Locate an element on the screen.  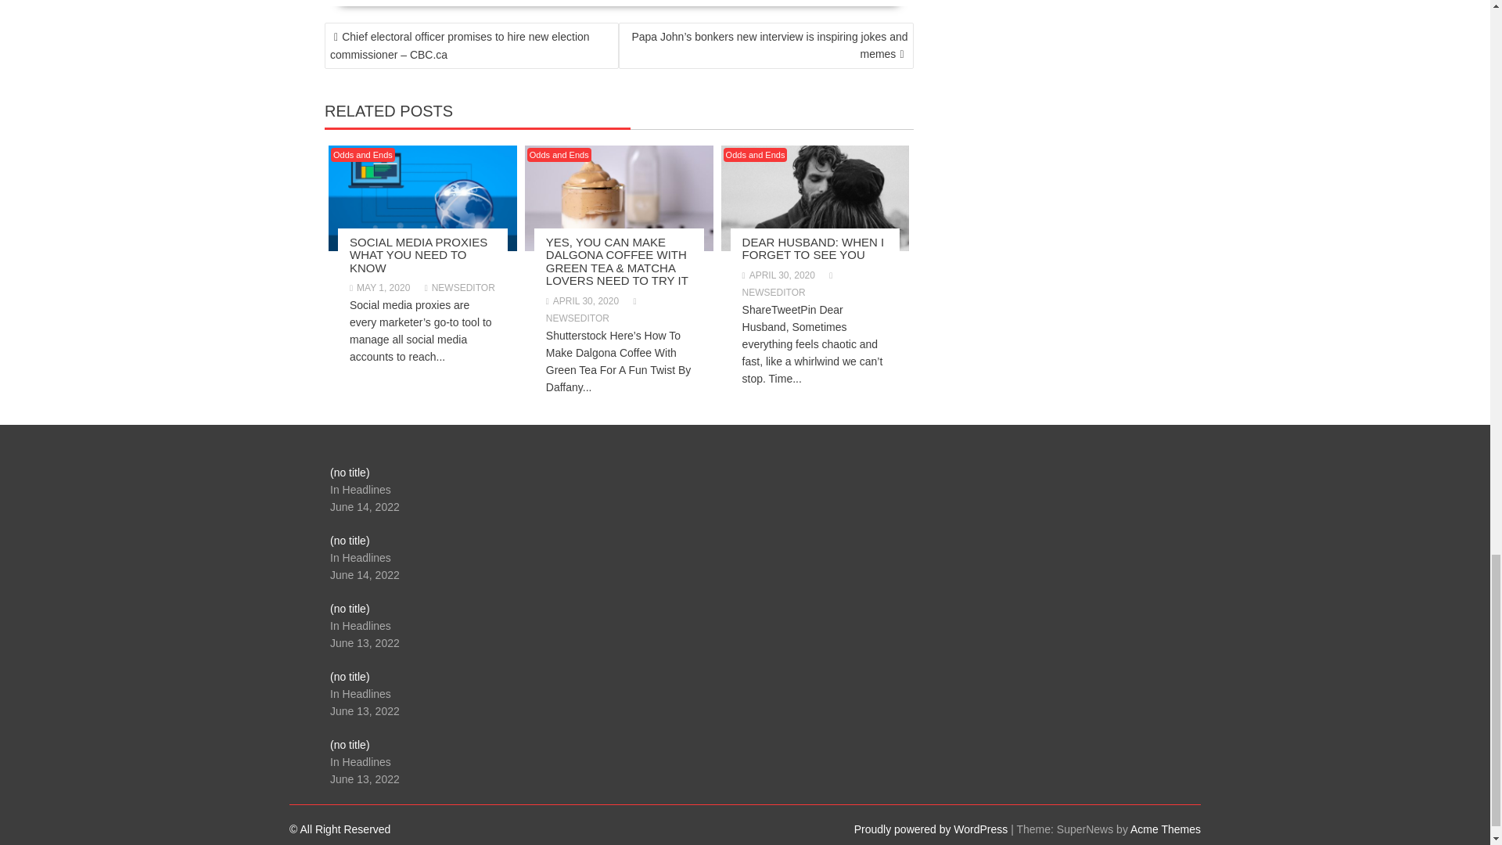
Odds and Ends is located at coordinates (362, 155).